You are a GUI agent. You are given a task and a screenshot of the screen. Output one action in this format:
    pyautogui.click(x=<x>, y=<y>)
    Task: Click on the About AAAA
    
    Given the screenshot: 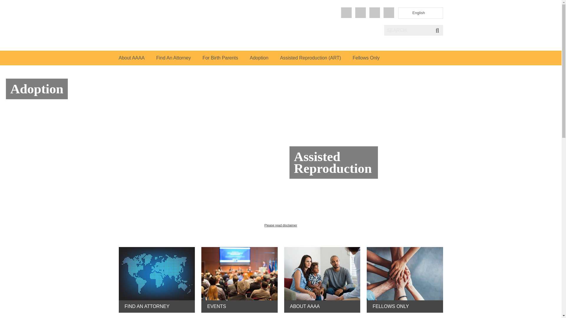 What is the action you would take?
    pyautogui.click(x=131, y=58)
    